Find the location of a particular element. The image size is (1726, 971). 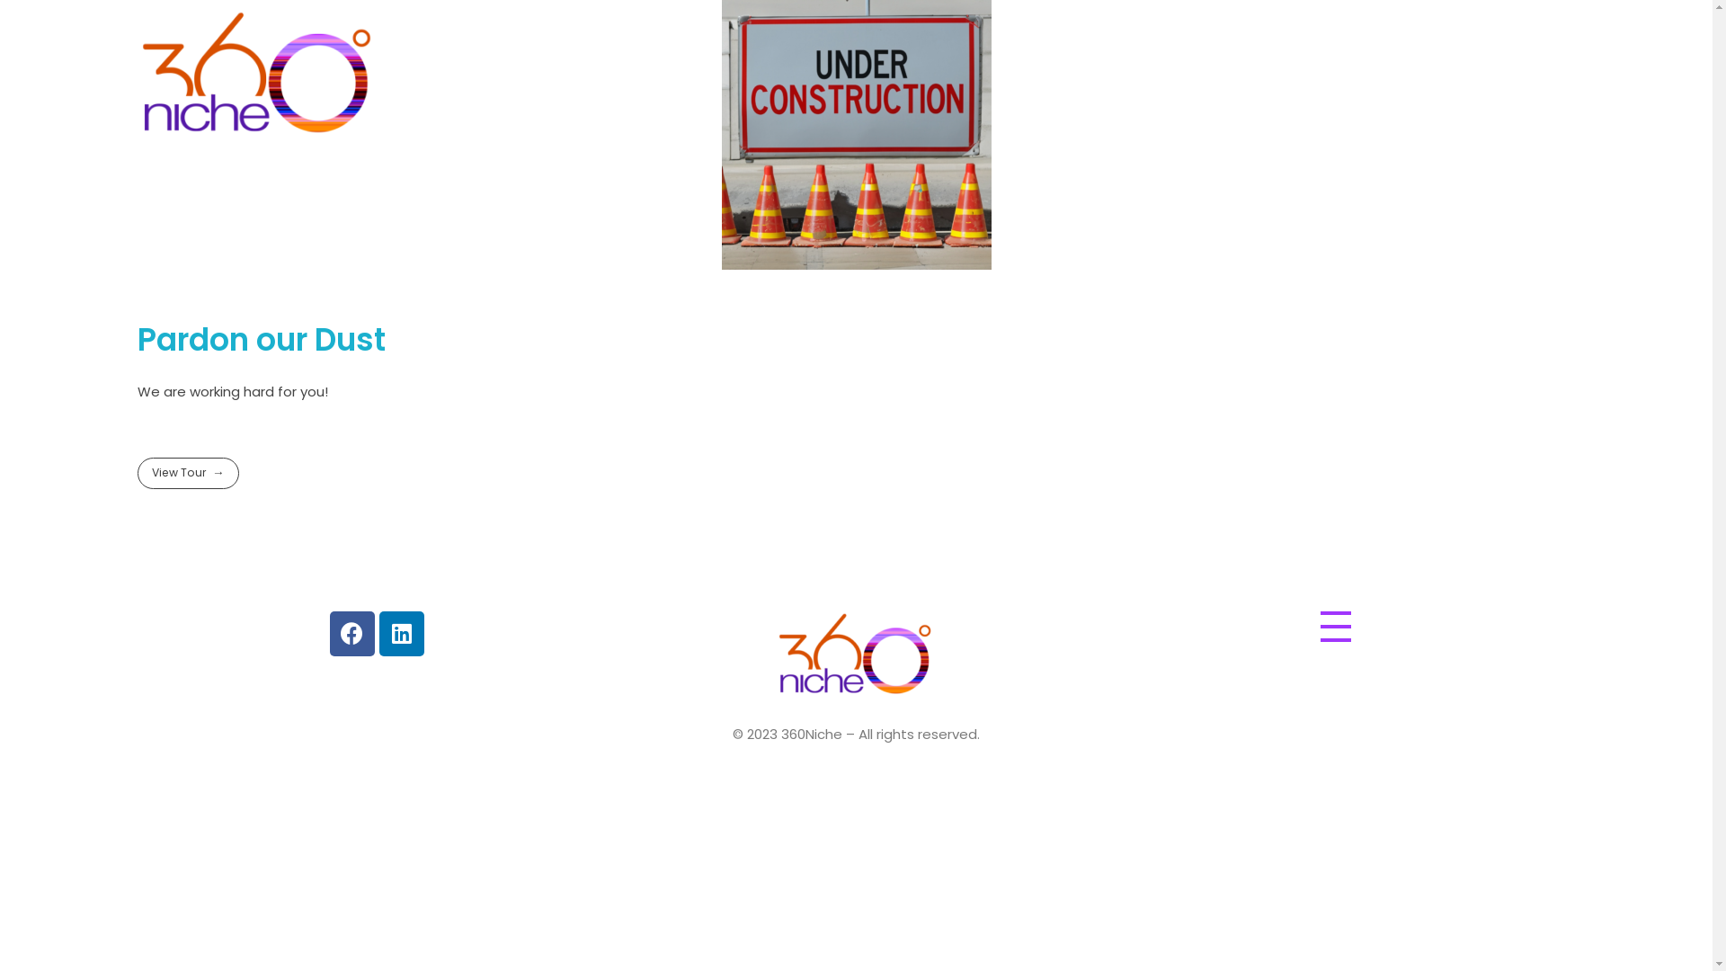

ABOUT ME is located at coordinates (1117, 74).